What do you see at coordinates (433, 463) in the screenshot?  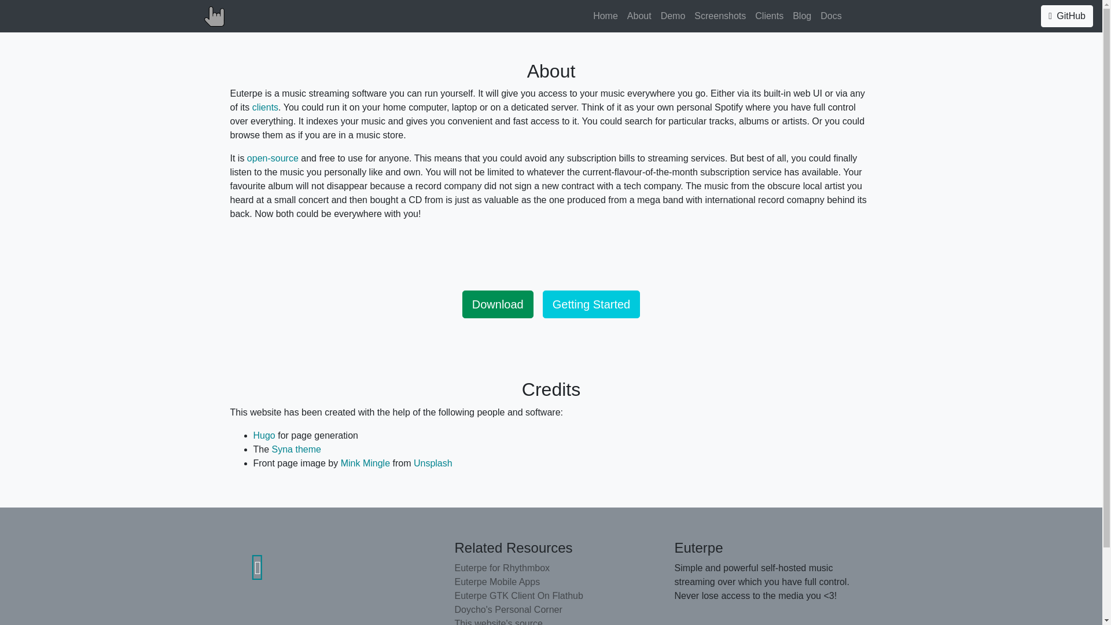 I see `Unsplash` at bounding box center [433, 463].